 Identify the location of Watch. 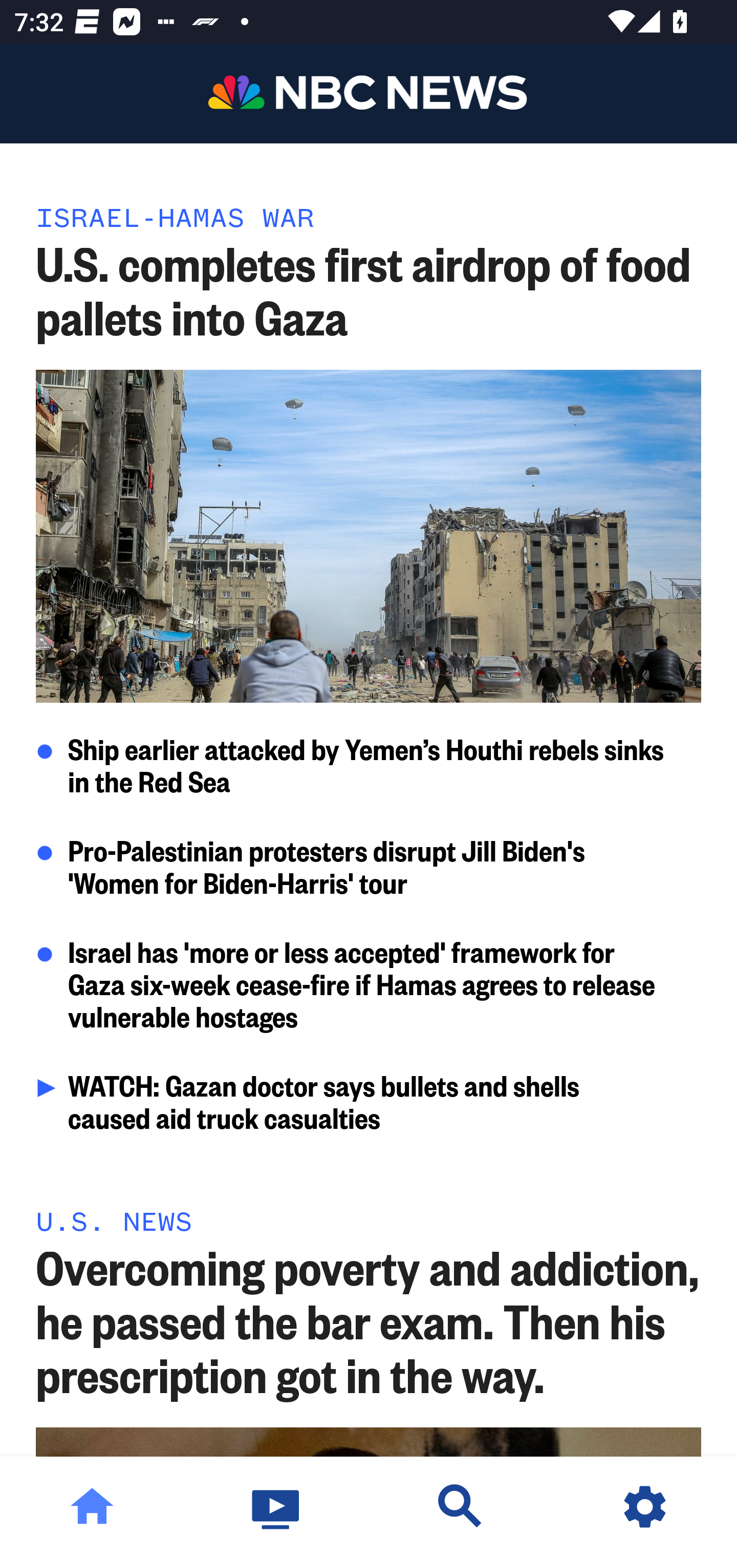
(276, 1507).